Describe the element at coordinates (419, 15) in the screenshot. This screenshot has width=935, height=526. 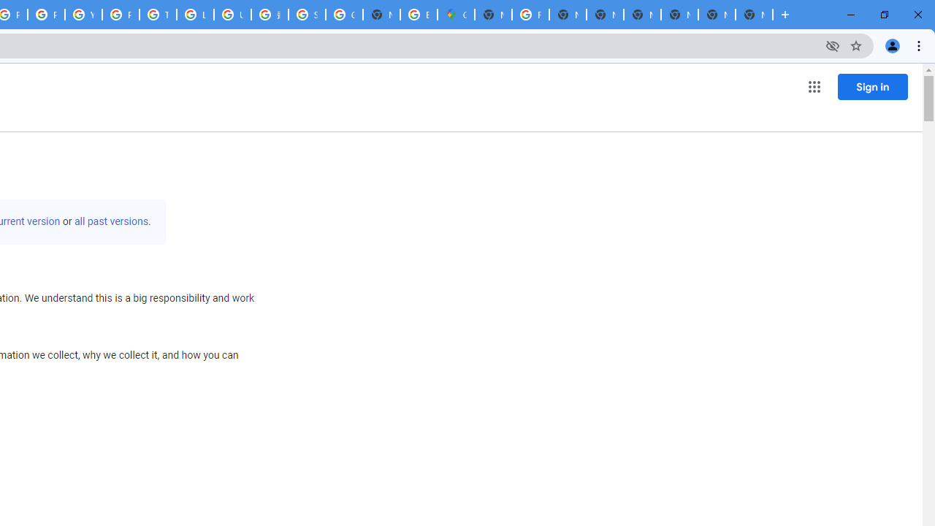
I see `Explore new street-level details - Google Maps Help` at that location.